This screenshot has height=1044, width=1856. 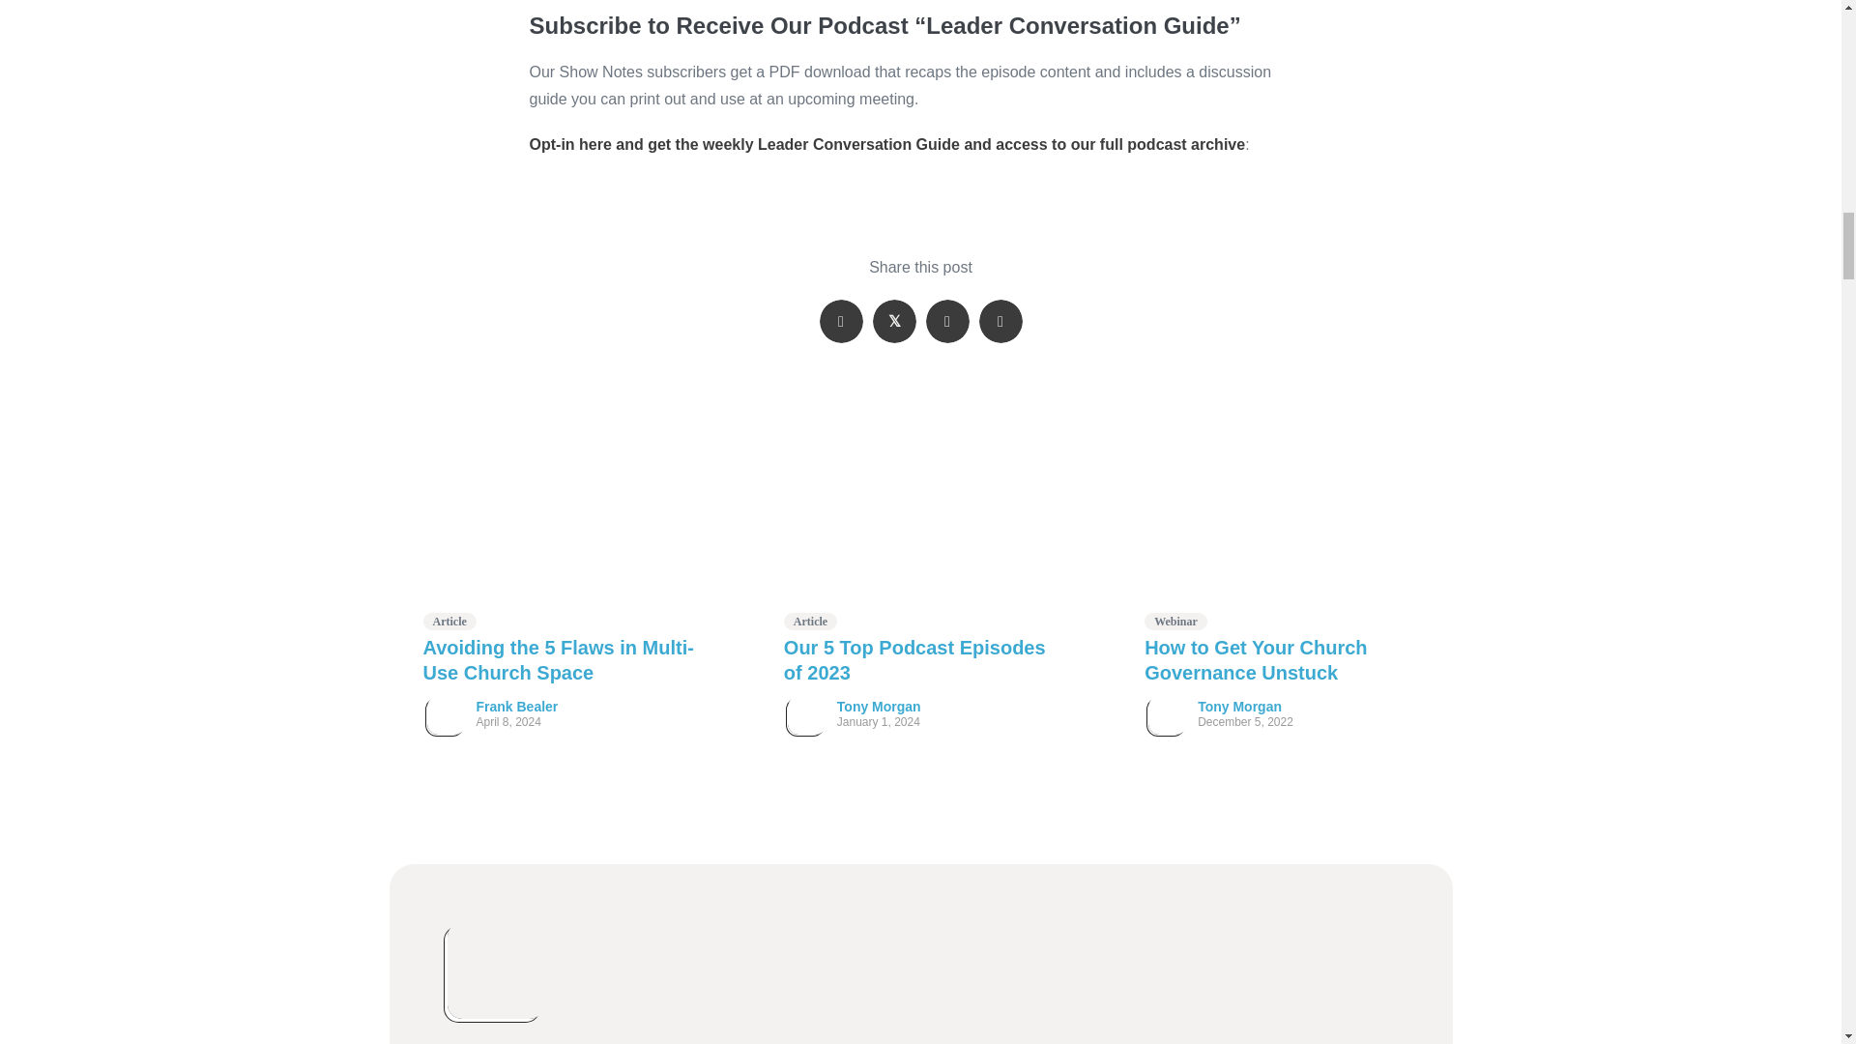 What do you see at coordinates (559, 659) in the screenshot?
I see `Avoiding the 5 Flaws in Multi-Use Church Space` at bounding box center [559, 659].